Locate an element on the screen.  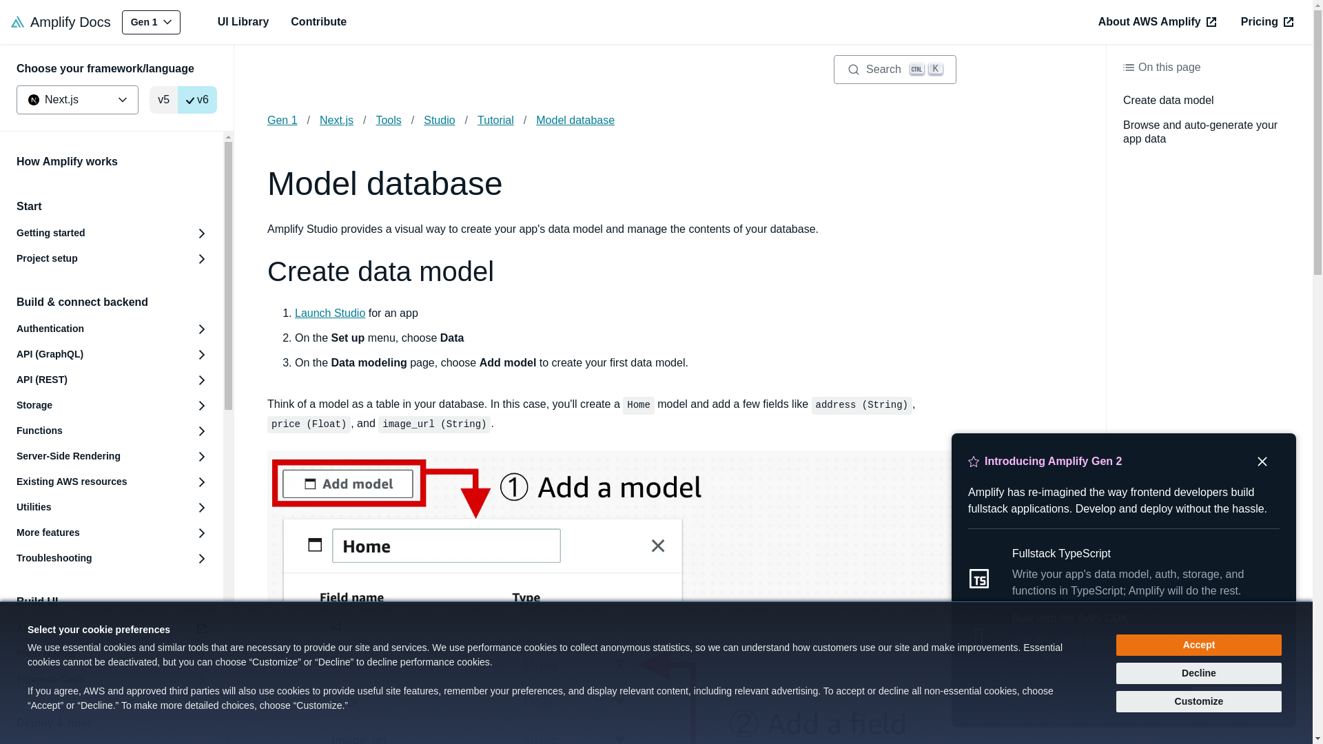
v5 is located at coordinates (163, 100).